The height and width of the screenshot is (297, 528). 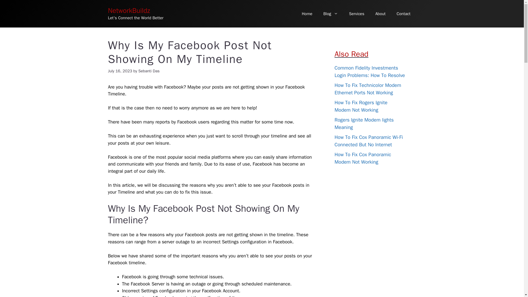 What do you see at coordinates (331, 14) in the screenshot?
I see `Blog` at bounding box center [331, 14].